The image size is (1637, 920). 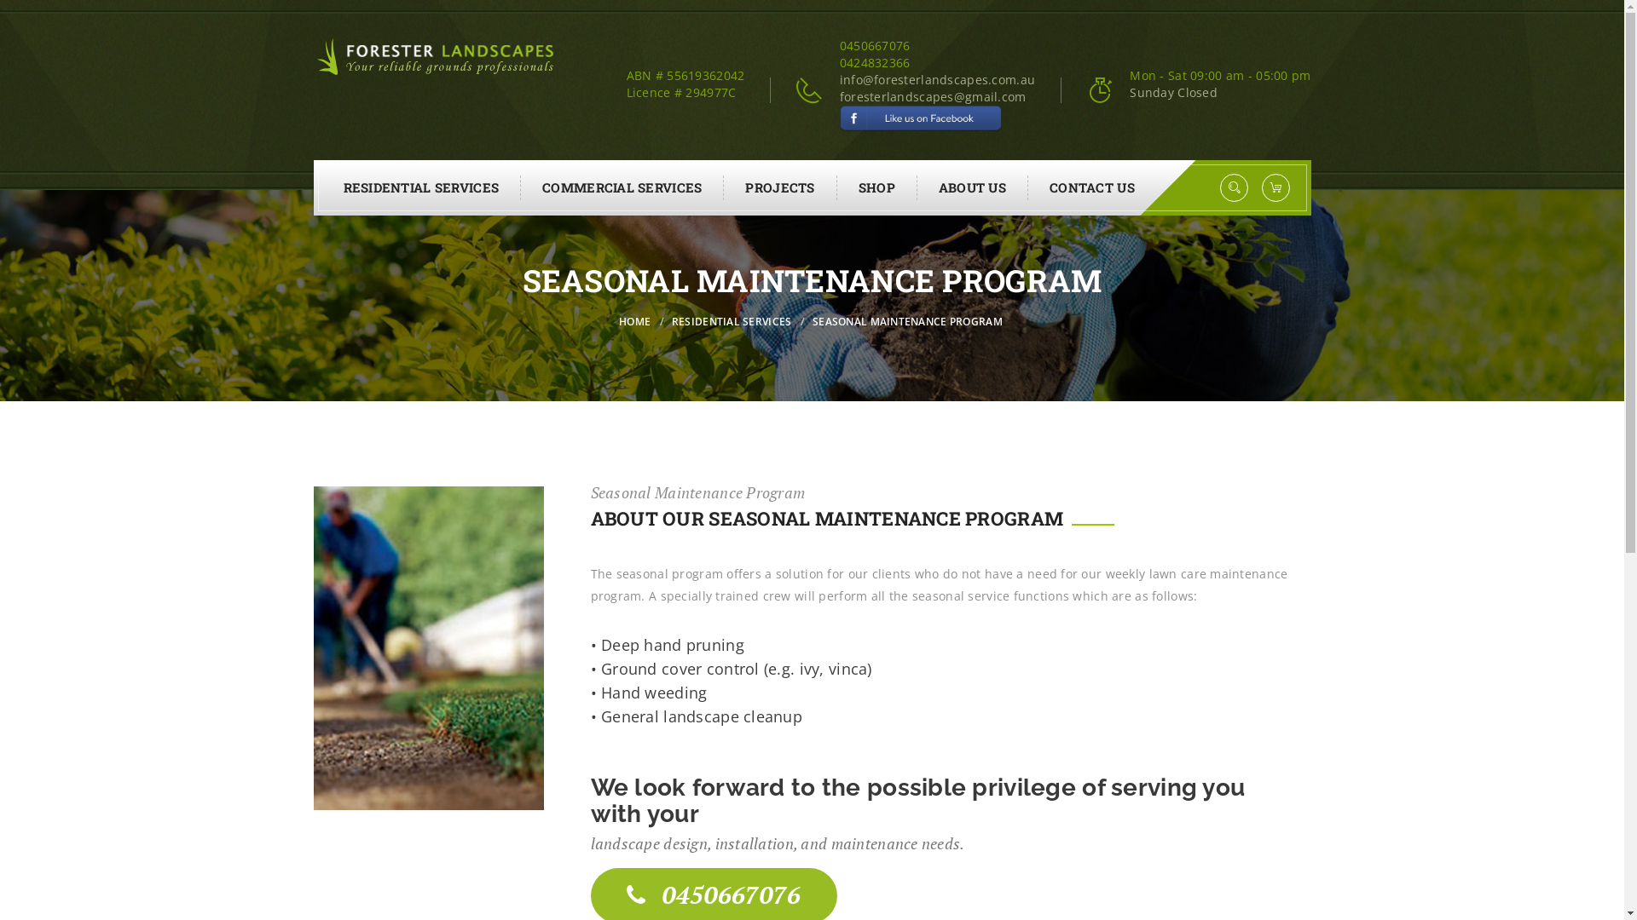 What do you see at coordinates (636, 322) in the screenshot?
I see `HOME` at bounding box center [636, 322].